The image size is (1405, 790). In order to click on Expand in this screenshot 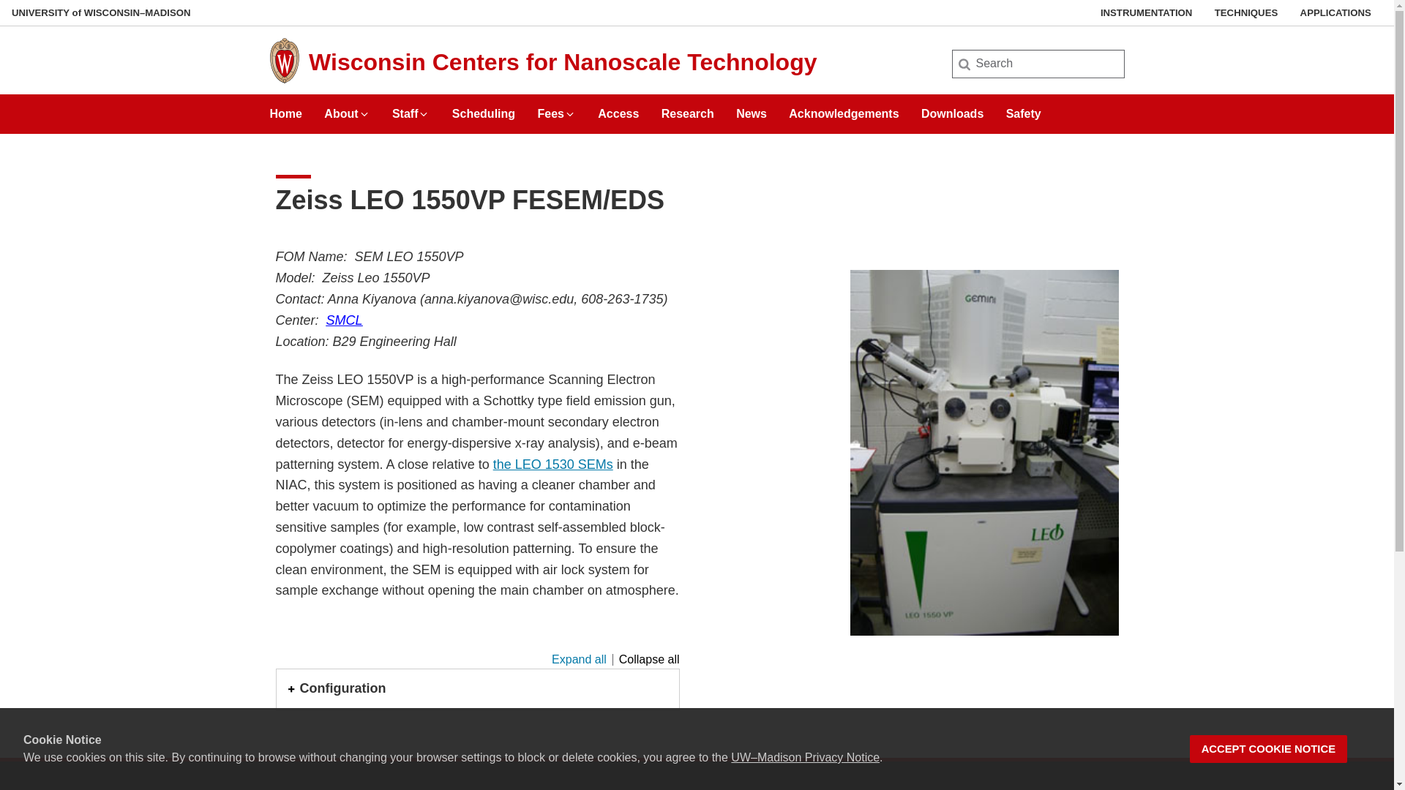, I will do `click(570, 114)`.